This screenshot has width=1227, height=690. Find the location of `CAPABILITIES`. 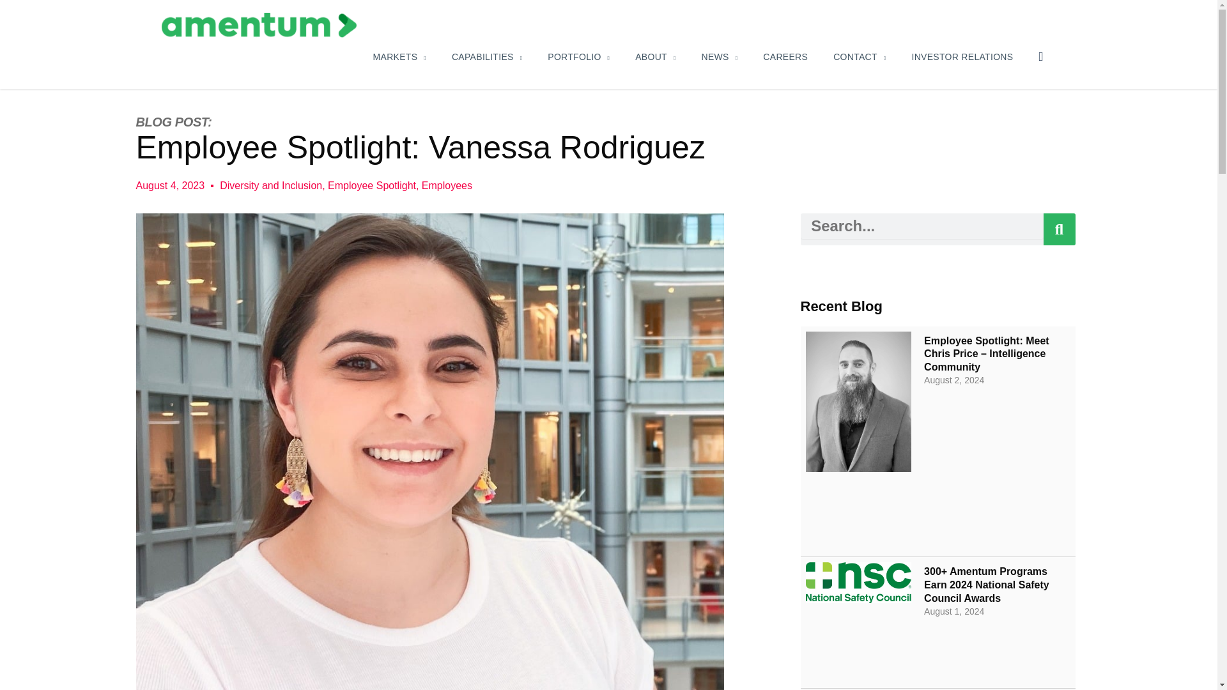

CAPABILITIES is located at coordinates (487, 56).